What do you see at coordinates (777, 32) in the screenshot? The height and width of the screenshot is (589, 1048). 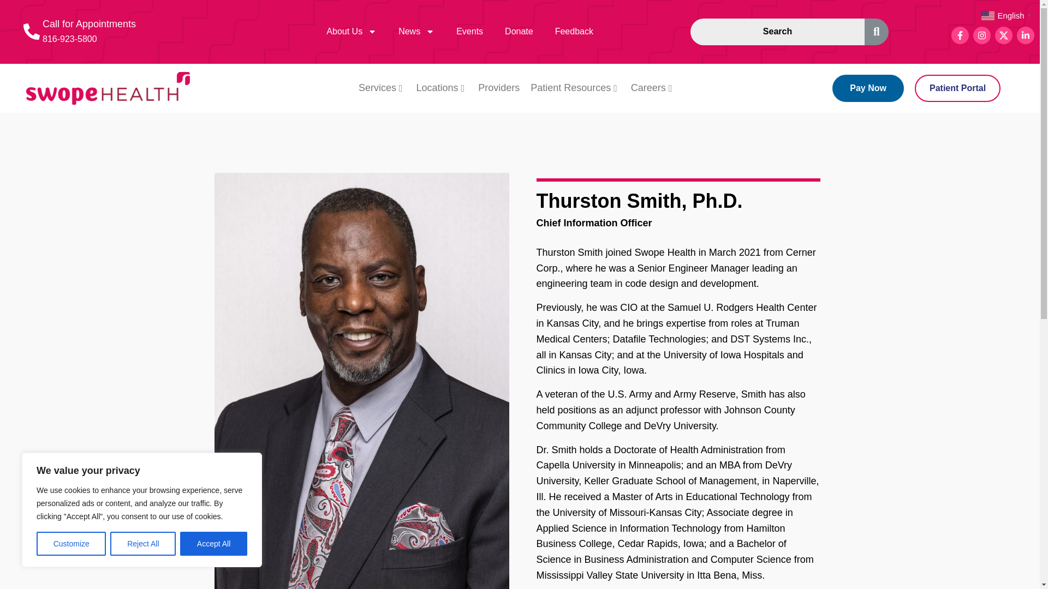 I see `Search` at bounding box center [777, 32].